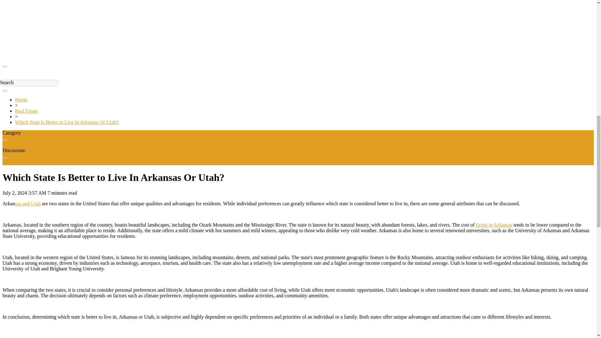 This screenshot has width=601, height=338. What do you see at coordinates (21, 100) in the screenshot?
I see `Home` at bounding box center [21, 100].